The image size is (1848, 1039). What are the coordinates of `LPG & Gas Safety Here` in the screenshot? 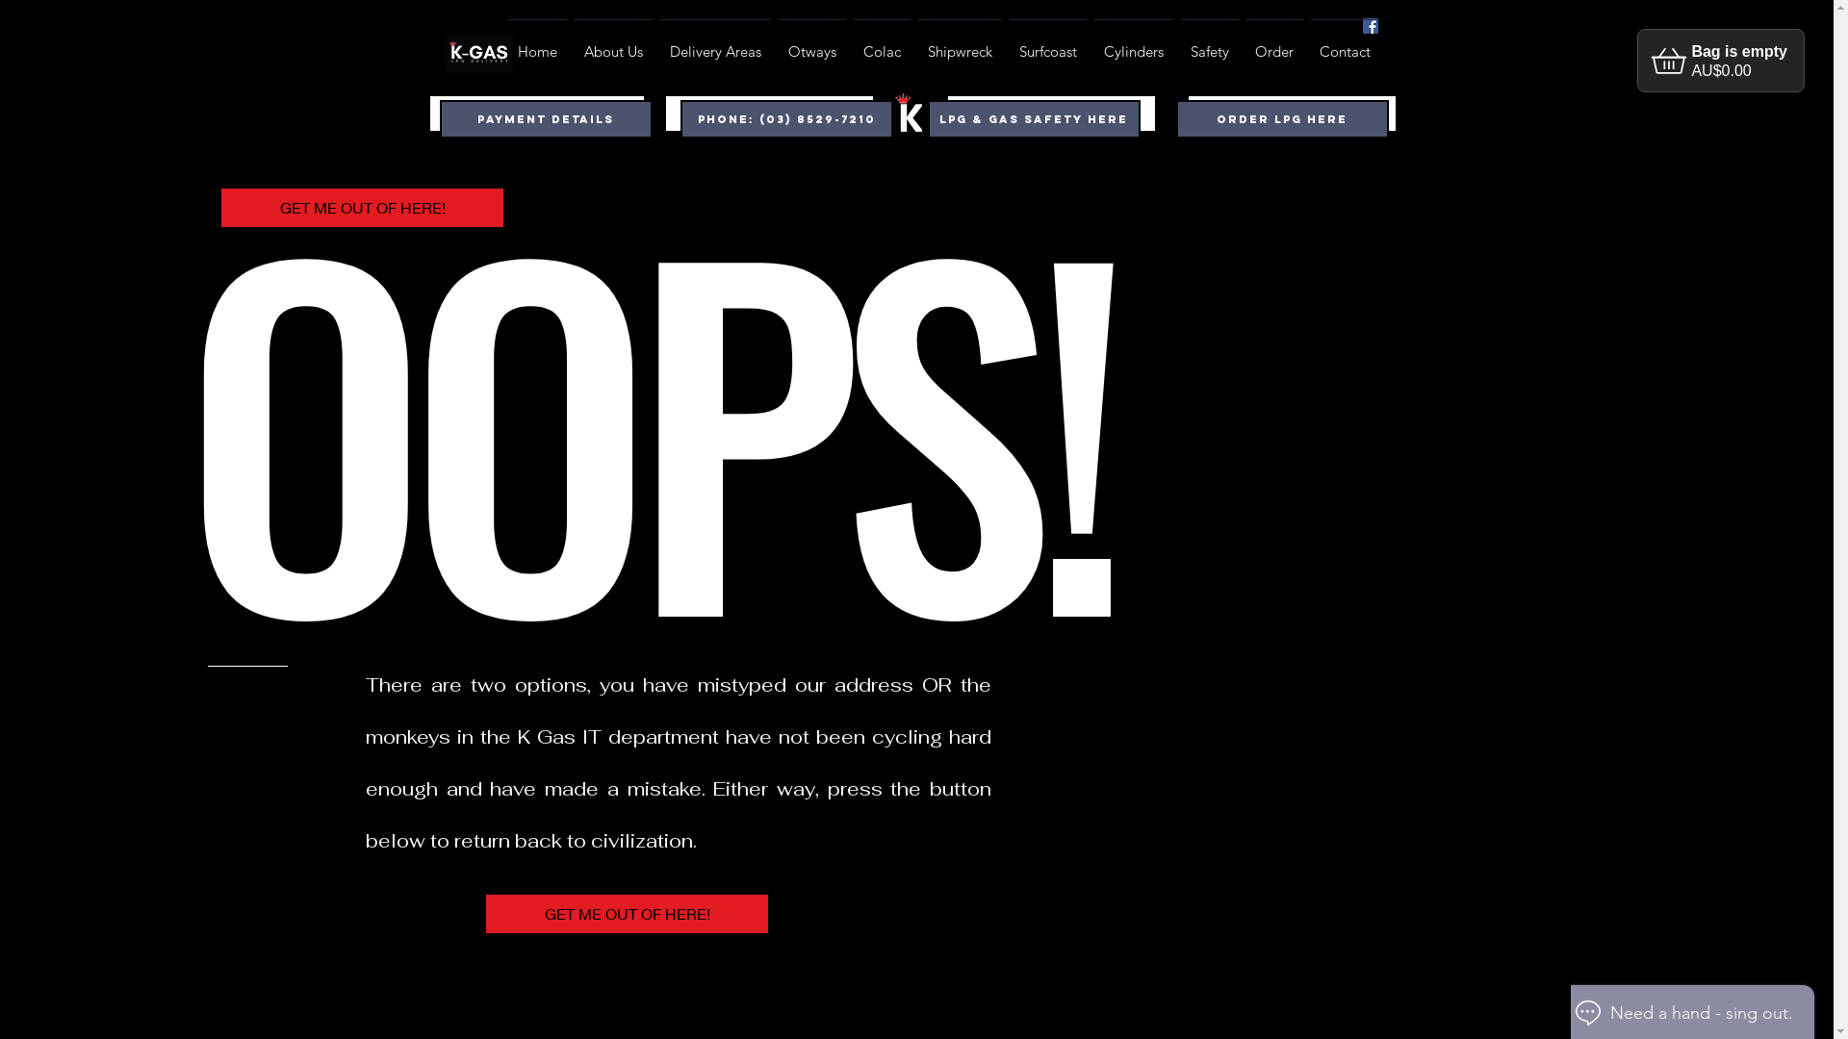 It's located at (1034, 119).